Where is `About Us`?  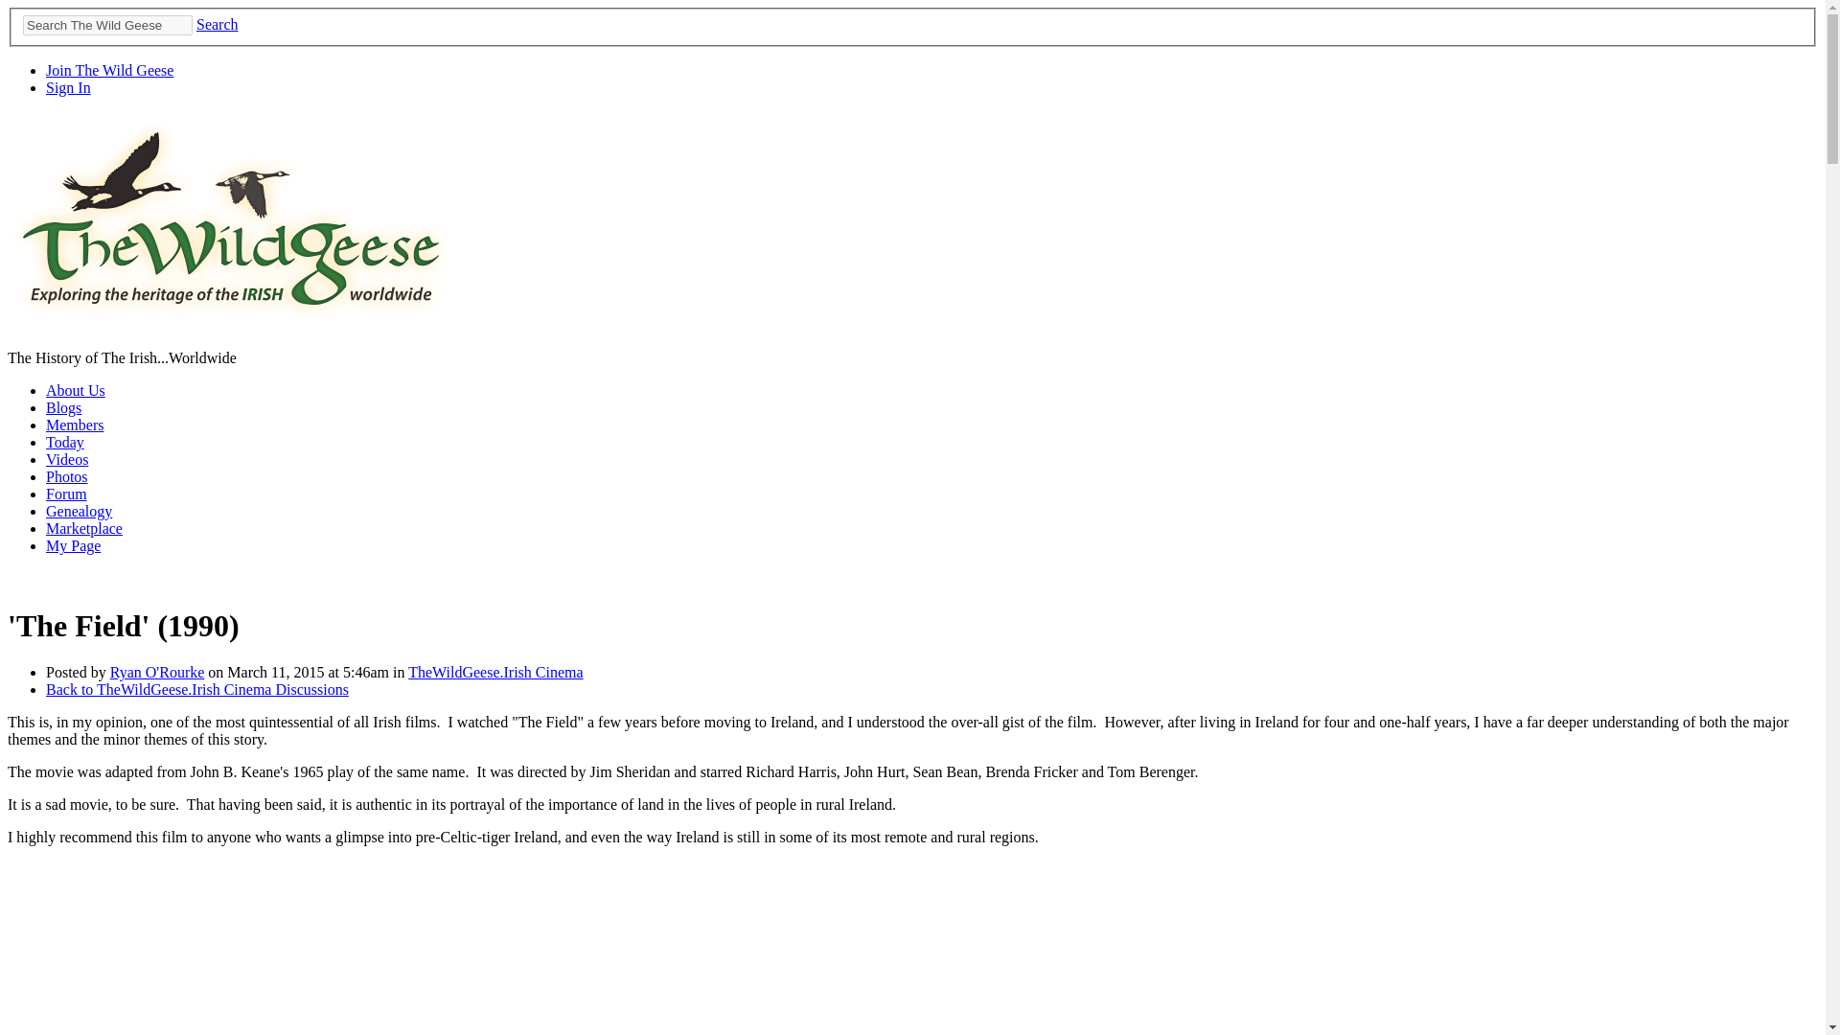 About Us is located at coordinates (75, 389).